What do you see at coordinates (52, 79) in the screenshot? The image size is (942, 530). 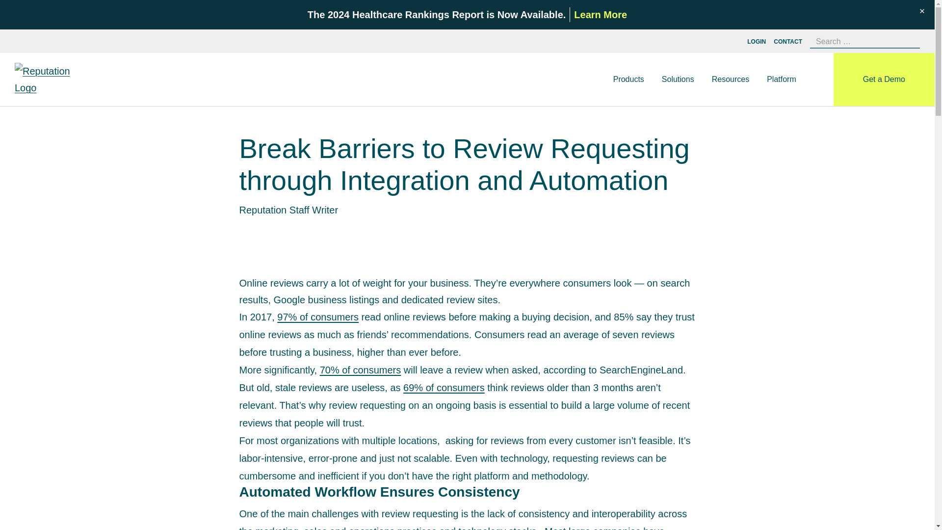 I see `Reputation` at bounding box center [52, 79].